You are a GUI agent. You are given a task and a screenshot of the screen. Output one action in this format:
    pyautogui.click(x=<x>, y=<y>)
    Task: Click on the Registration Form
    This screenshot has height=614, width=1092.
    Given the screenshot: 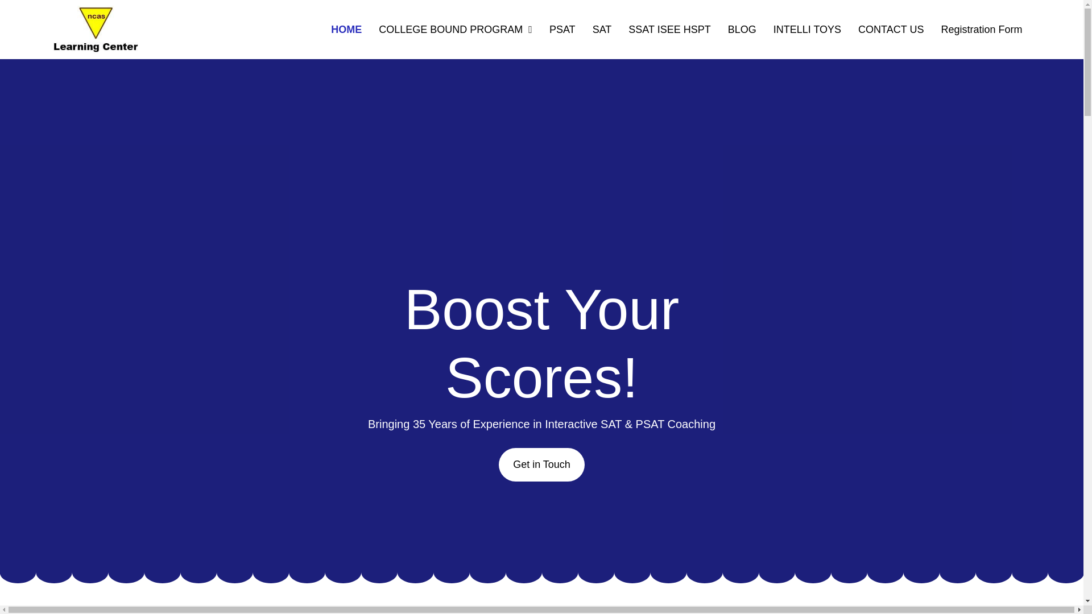 What is the action you would take?
    pyautogui.click(x=981, y=30)
    